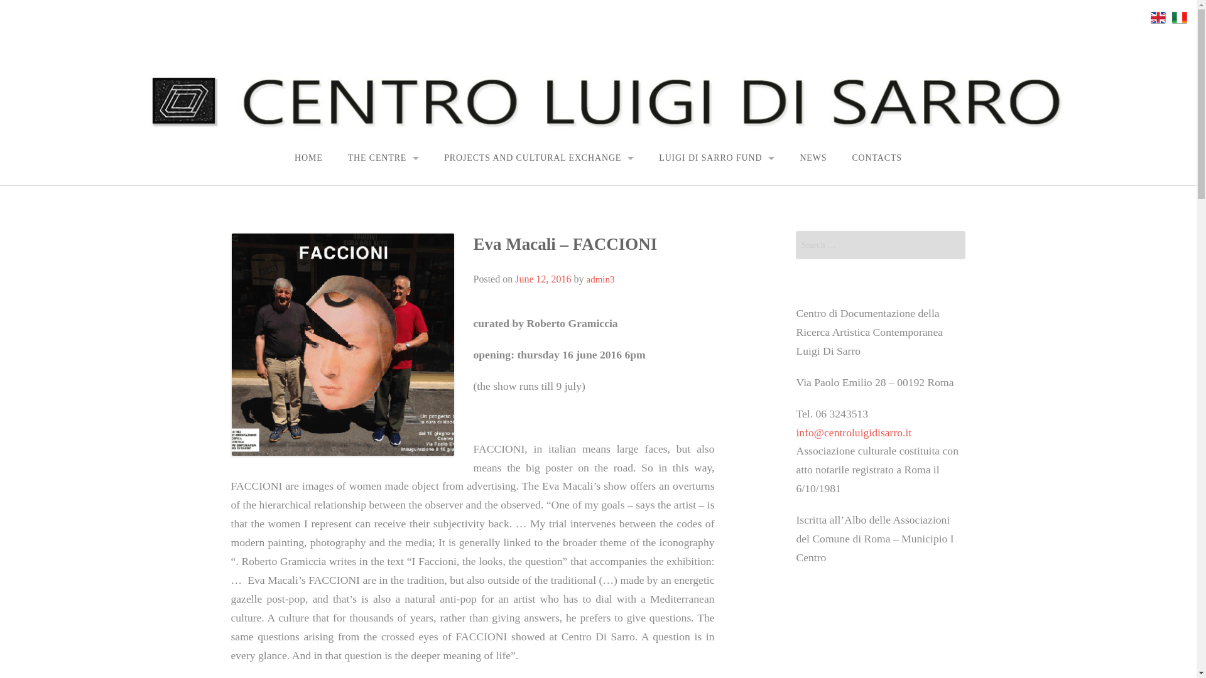 This screenshot has height=678, width=1206. What do you see at coordinates (384, 220) in the screenshot?
I see `HISTORY` at bounding box center [384, 220].